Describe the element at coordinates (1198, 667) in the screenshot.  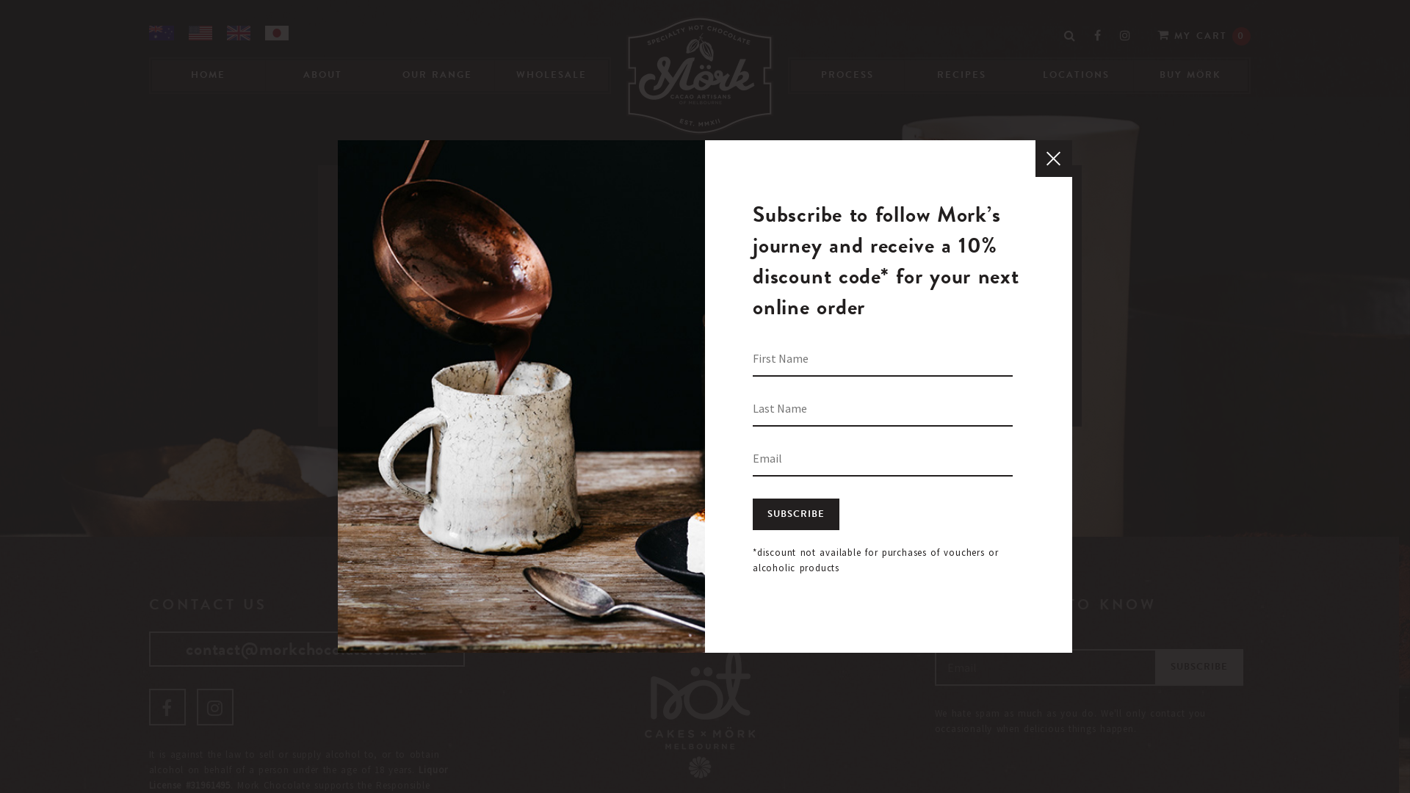
I see `Subscribe` at that location.